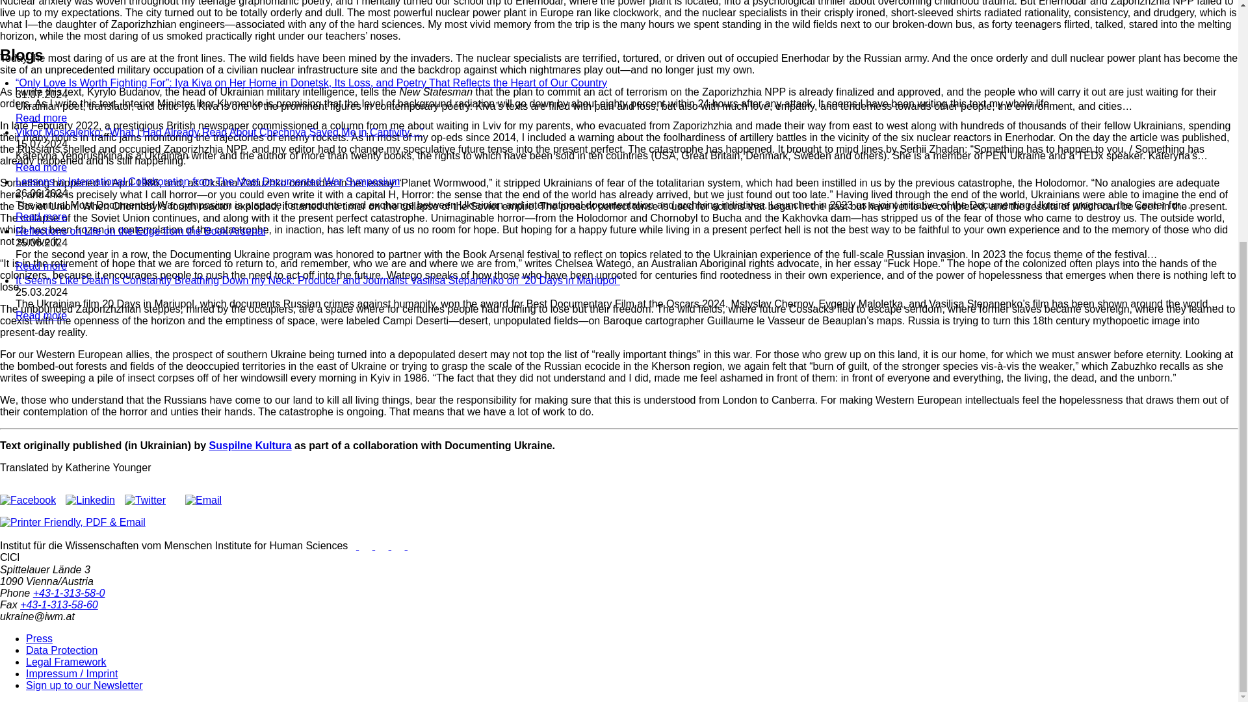 This screenshot has height=702, width=1248. Describe the element at coordinates (39, 638) in the screenshot. I see `Press` at that location.